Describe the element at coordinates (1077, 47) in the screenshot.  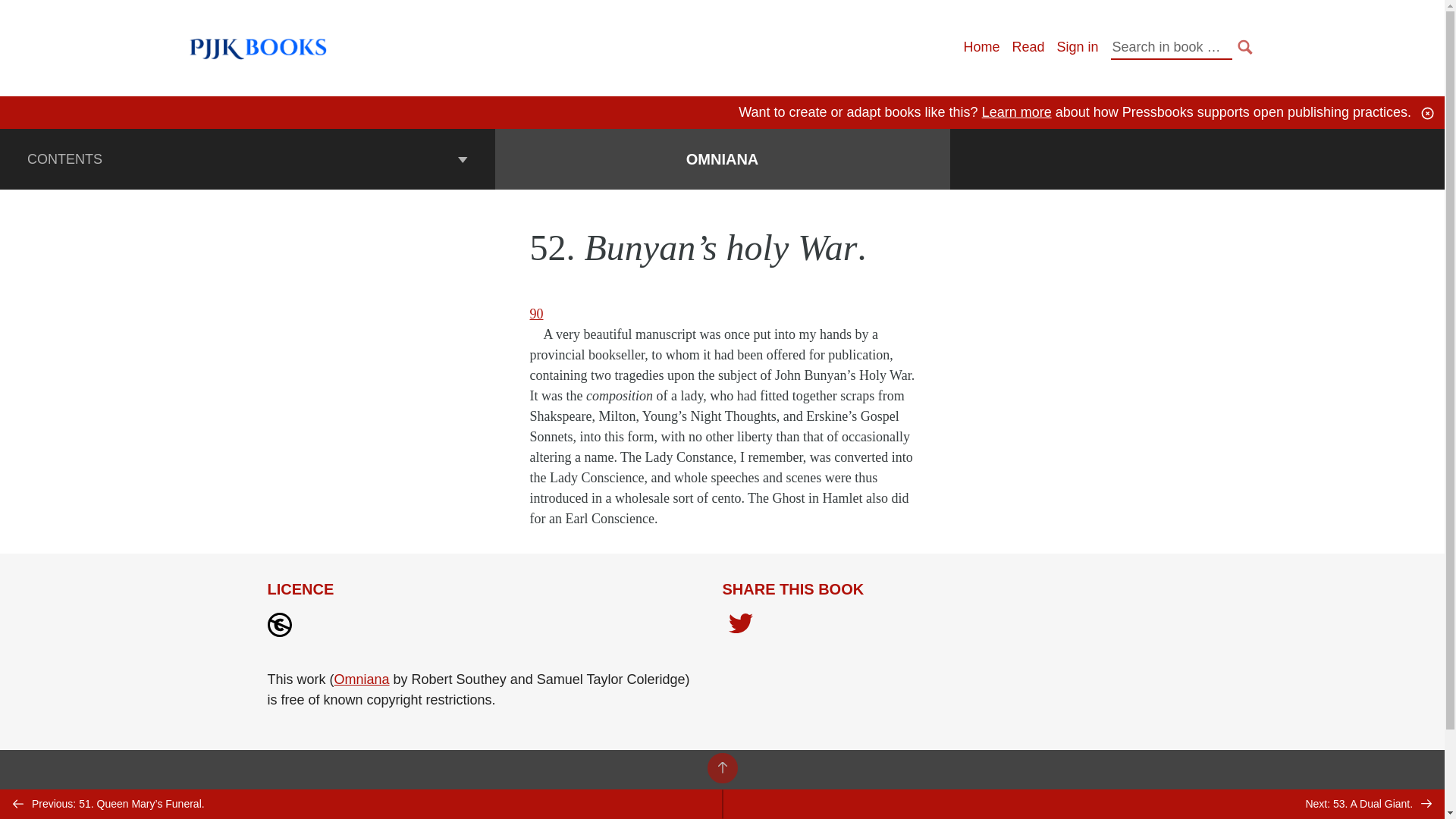
I see `Sign in` at that location.